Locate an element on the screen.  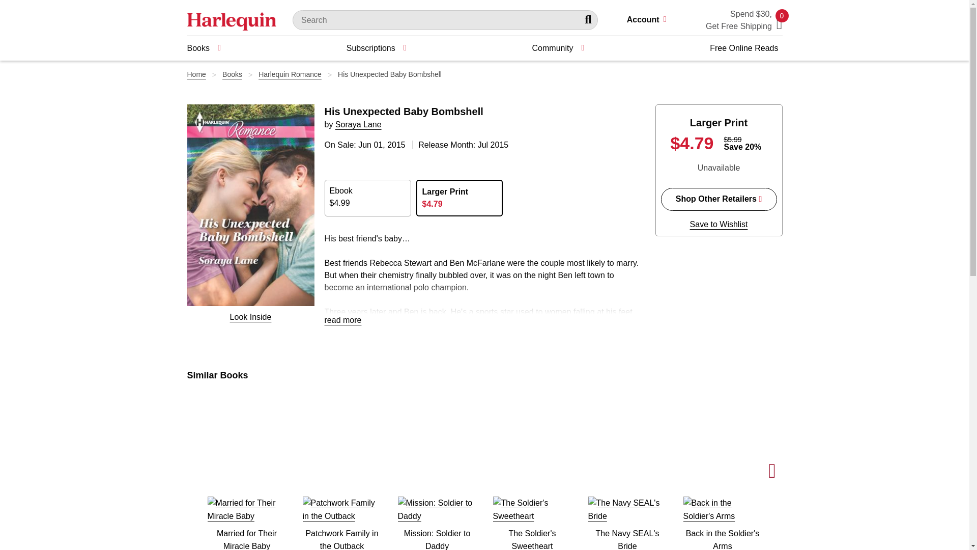
Search for other content by Soraya Lane is located at coordinates (358, 124).